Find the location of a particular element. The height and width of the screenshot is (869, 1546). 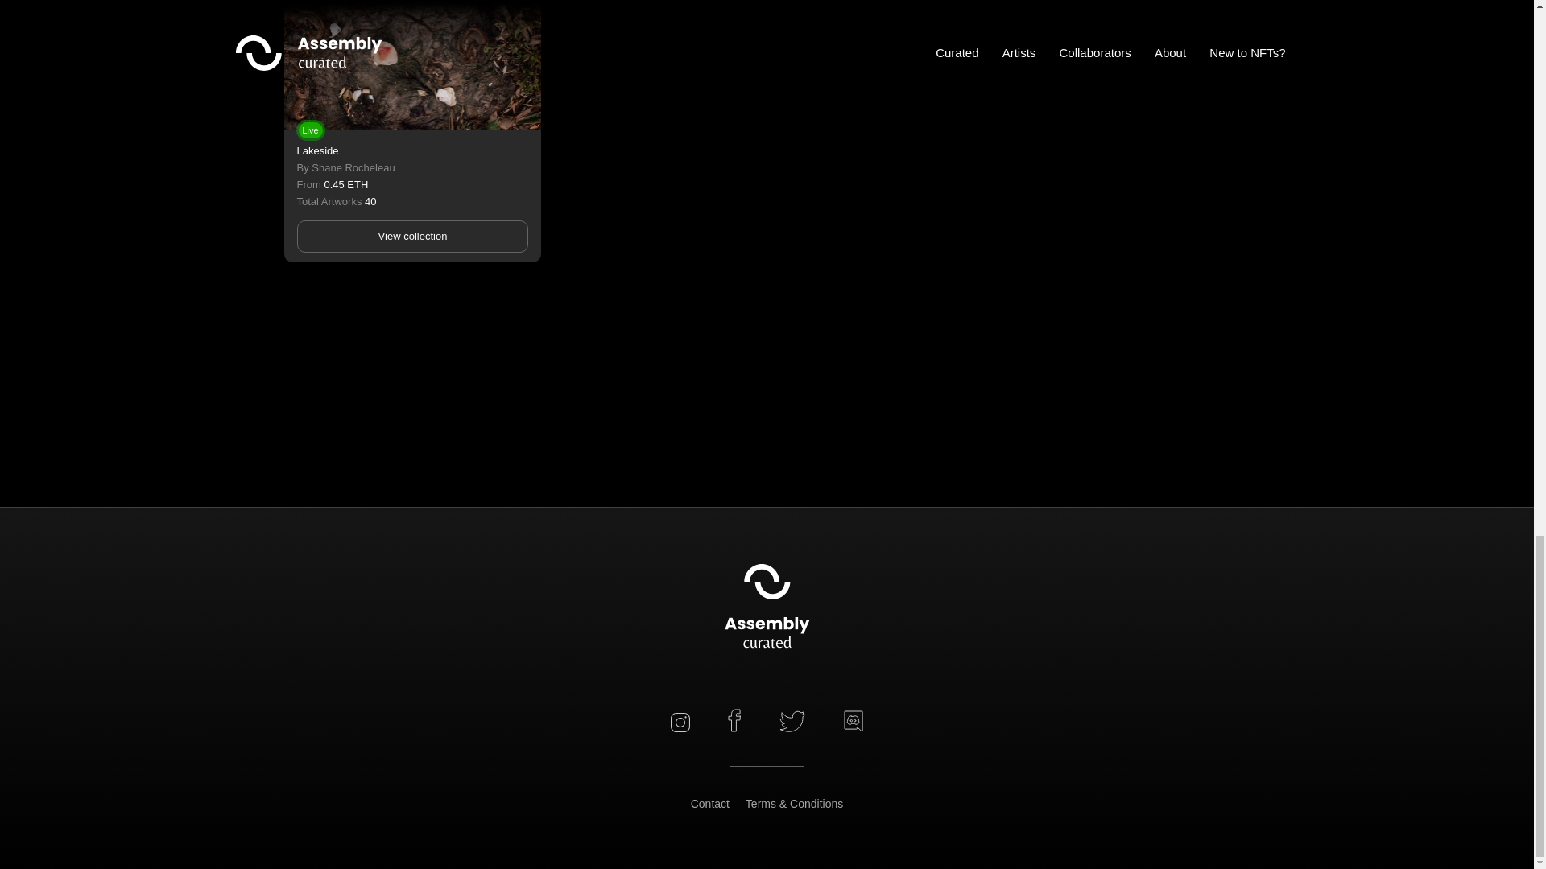

Contact is located at coordinates (710, 803).